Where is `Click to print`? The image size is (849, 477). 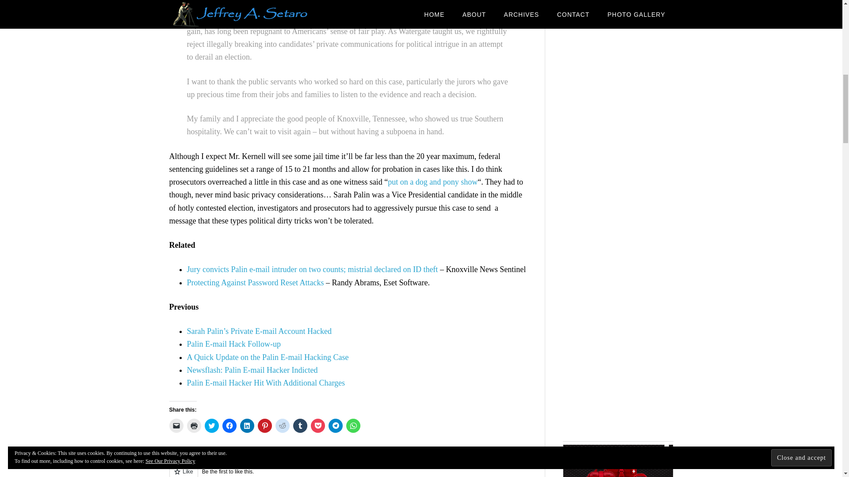 Click to print is located at coordinates (194, 426).